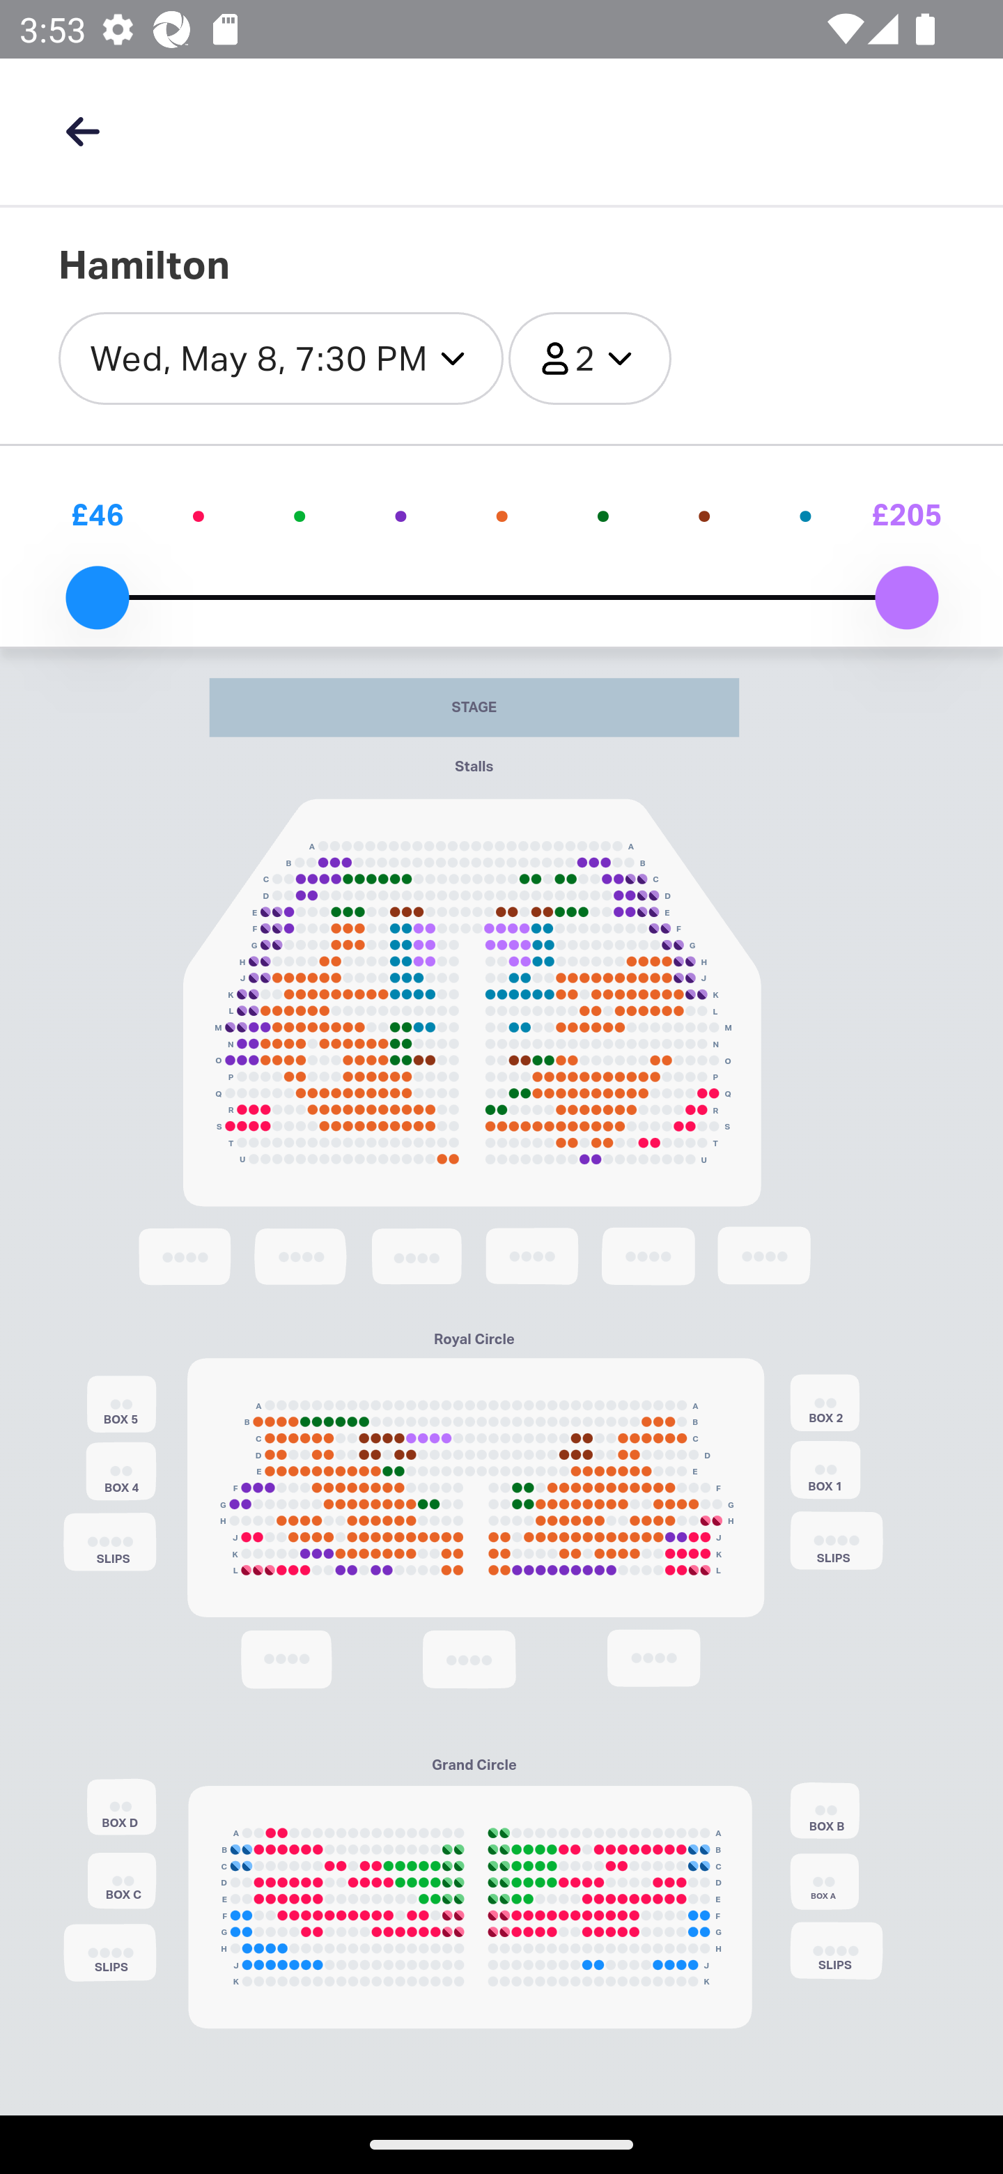 The width and height of the screenshot is (1003, 2174). Describe the element at coordinates (121, 1807) in the screenshot. I see `BOX D` at that location.